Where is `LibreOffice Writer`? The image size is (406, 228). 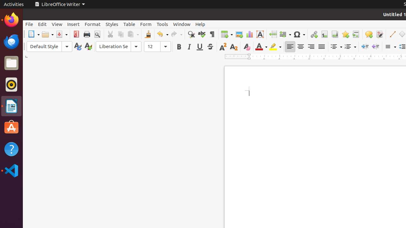 LibreOffice Writer is located at coordinates (11, 106).